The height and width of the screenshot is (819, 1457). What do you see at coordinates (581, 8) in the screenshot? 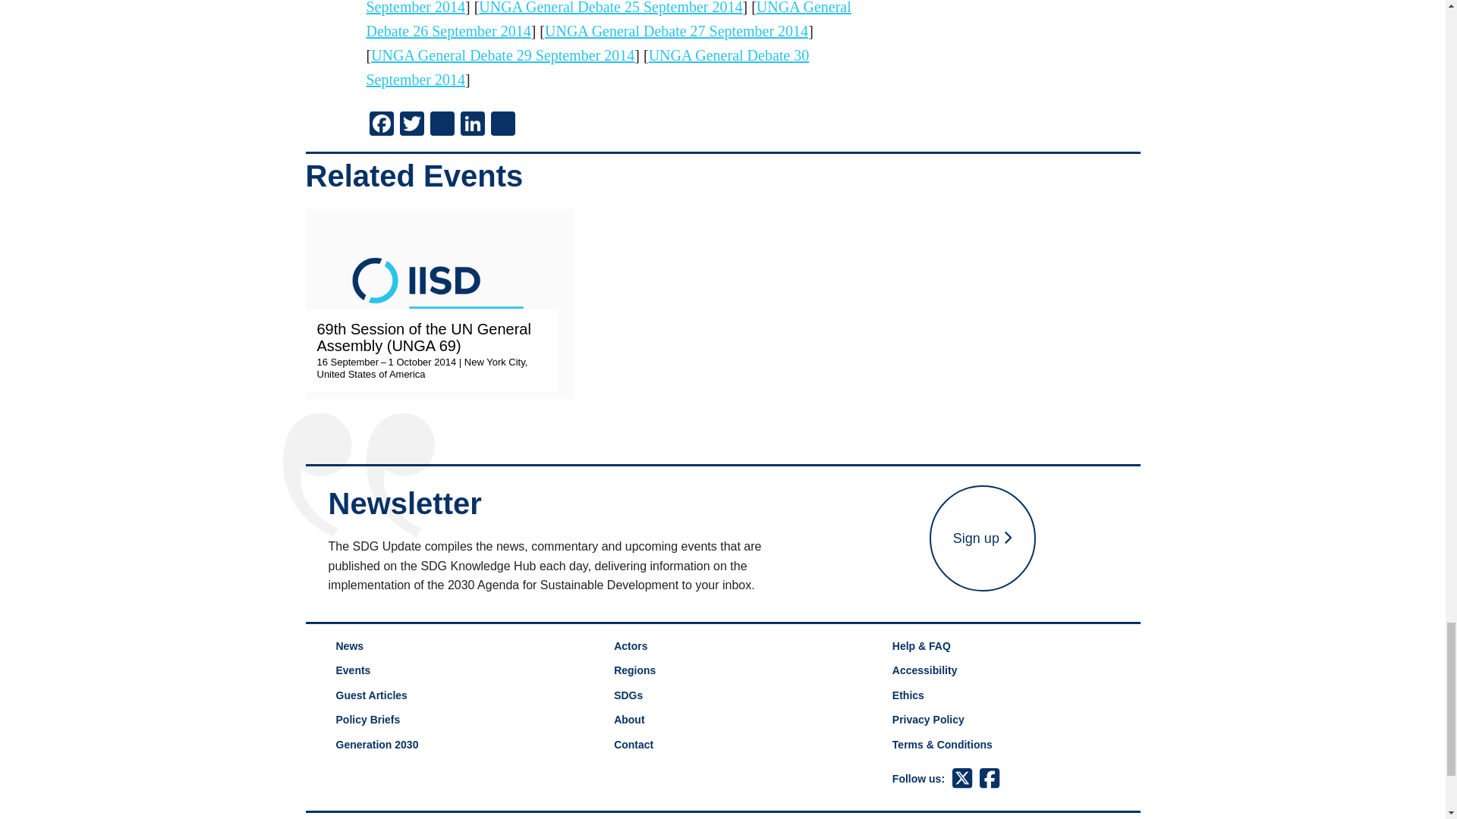
I see `UNGA General Debate 24 September 2014` at bounding box center [581, 8].